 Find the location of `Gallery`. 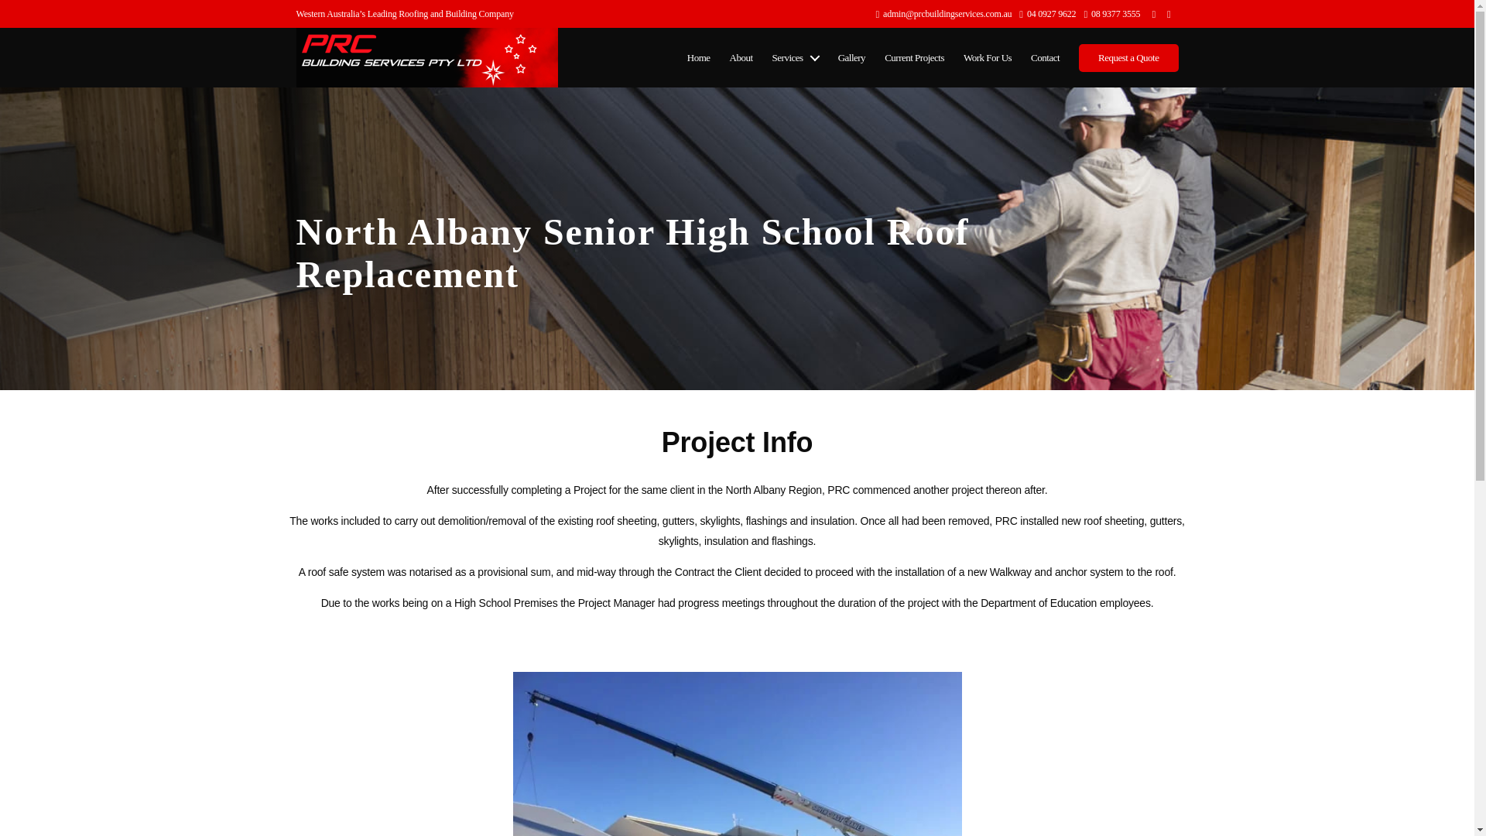

Gallery is located at coordinates (851, 57).